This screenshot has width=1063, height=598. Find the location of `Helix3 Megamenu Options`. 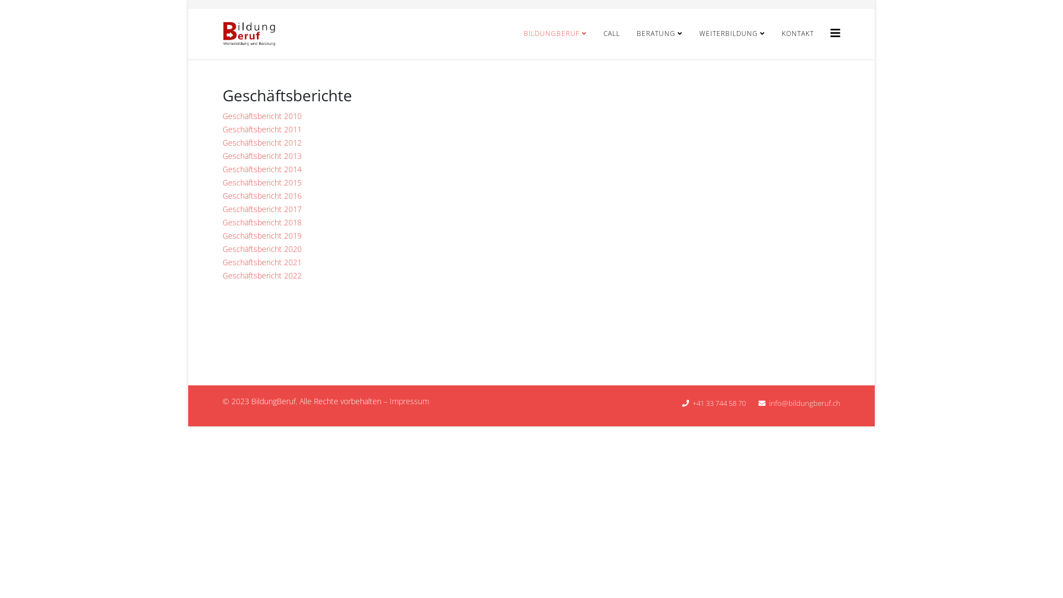

Helix3 Megamenu Options is located at coordinates (835, 33).